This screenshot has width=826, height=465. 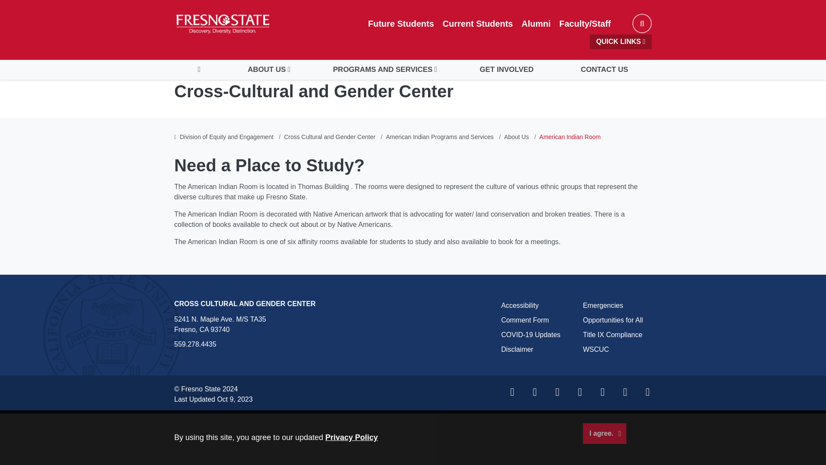 I want to click on Future Students, so click(x=401, y=23).